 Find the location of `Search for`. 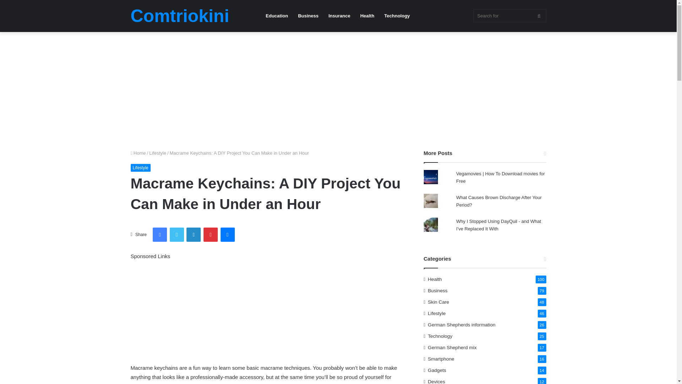

Search for is located at coordinates (509, 16).